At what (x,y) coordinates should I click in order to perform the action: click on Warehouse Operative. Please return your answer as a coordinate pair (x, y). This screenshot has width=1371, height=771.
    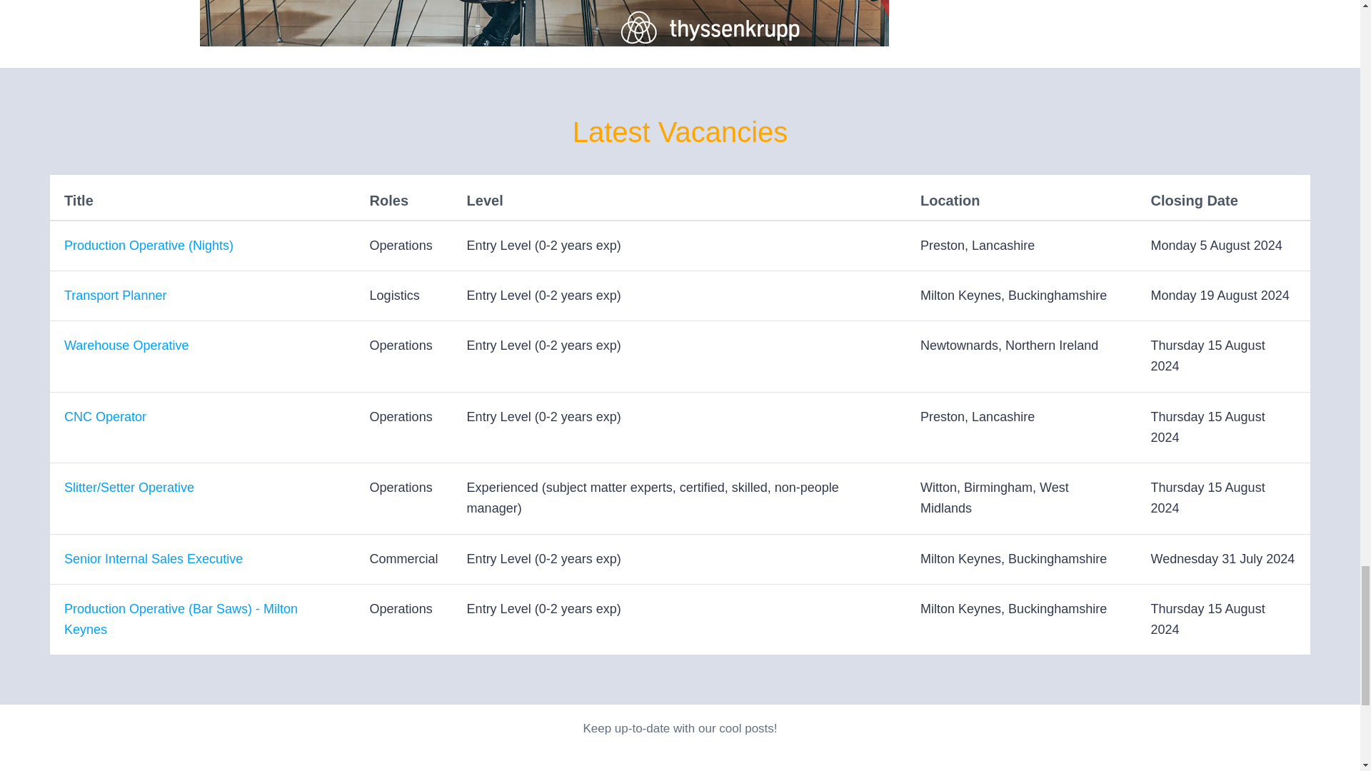
    Looking at the image, I should click on (126, 346).